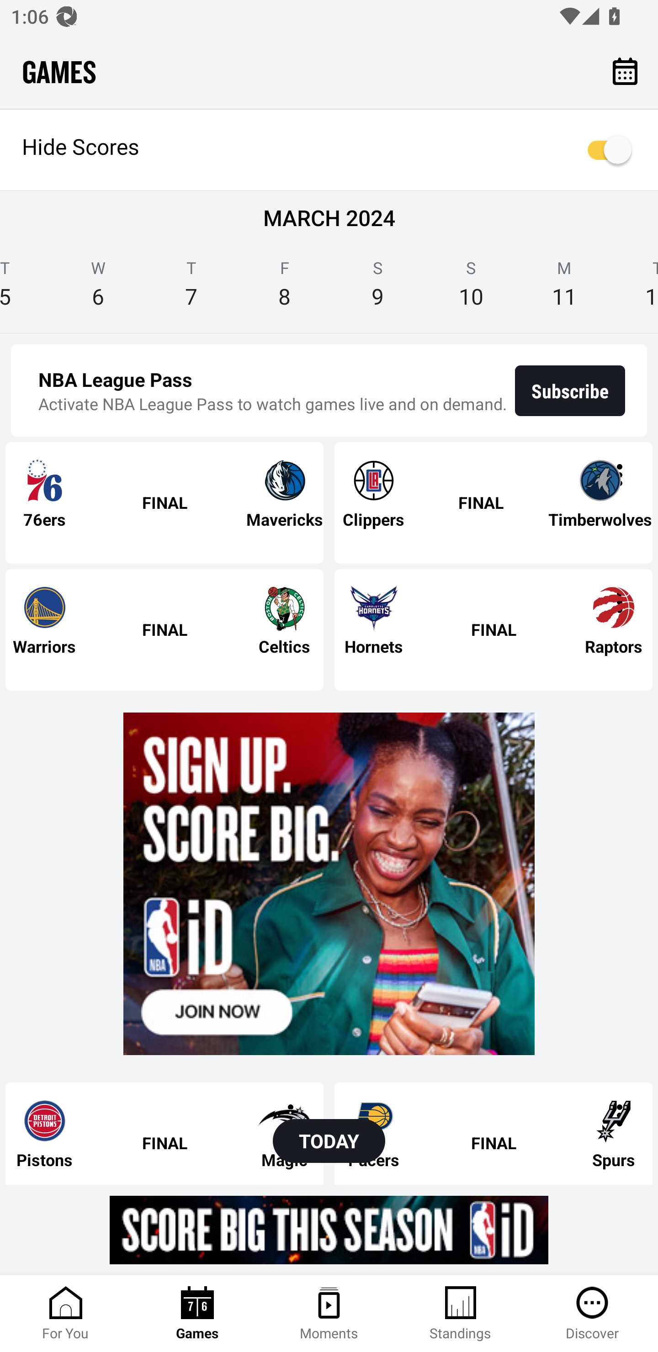  I want to click on Hide Scores, so click(329, 150).